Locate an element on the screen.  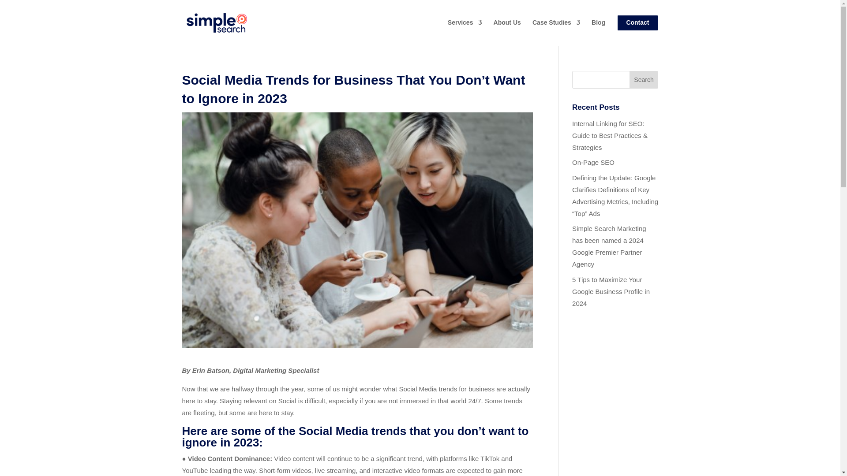
Search is located at coordinates (644, 79).